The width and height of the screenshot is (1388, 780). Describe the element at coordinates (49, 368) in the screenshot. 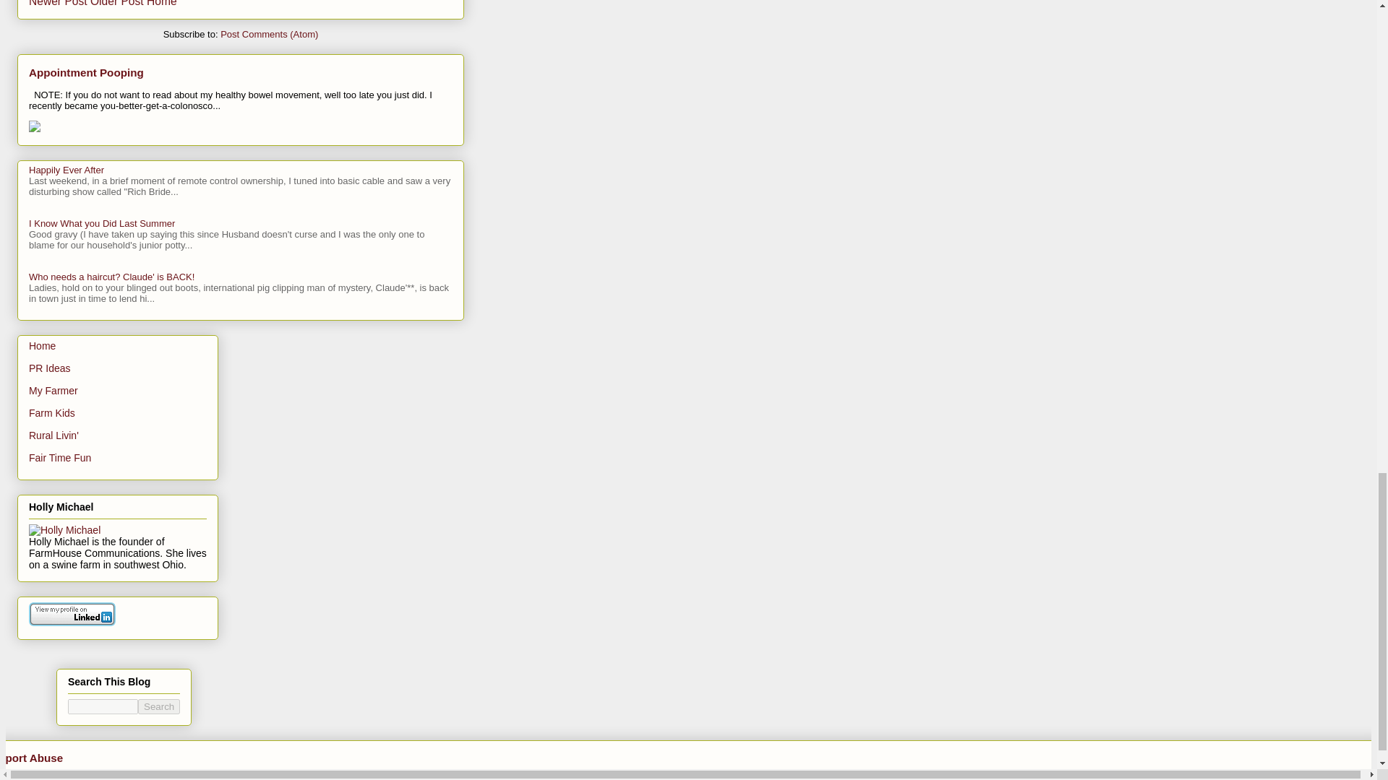

I see `PR Ideas` at that location.